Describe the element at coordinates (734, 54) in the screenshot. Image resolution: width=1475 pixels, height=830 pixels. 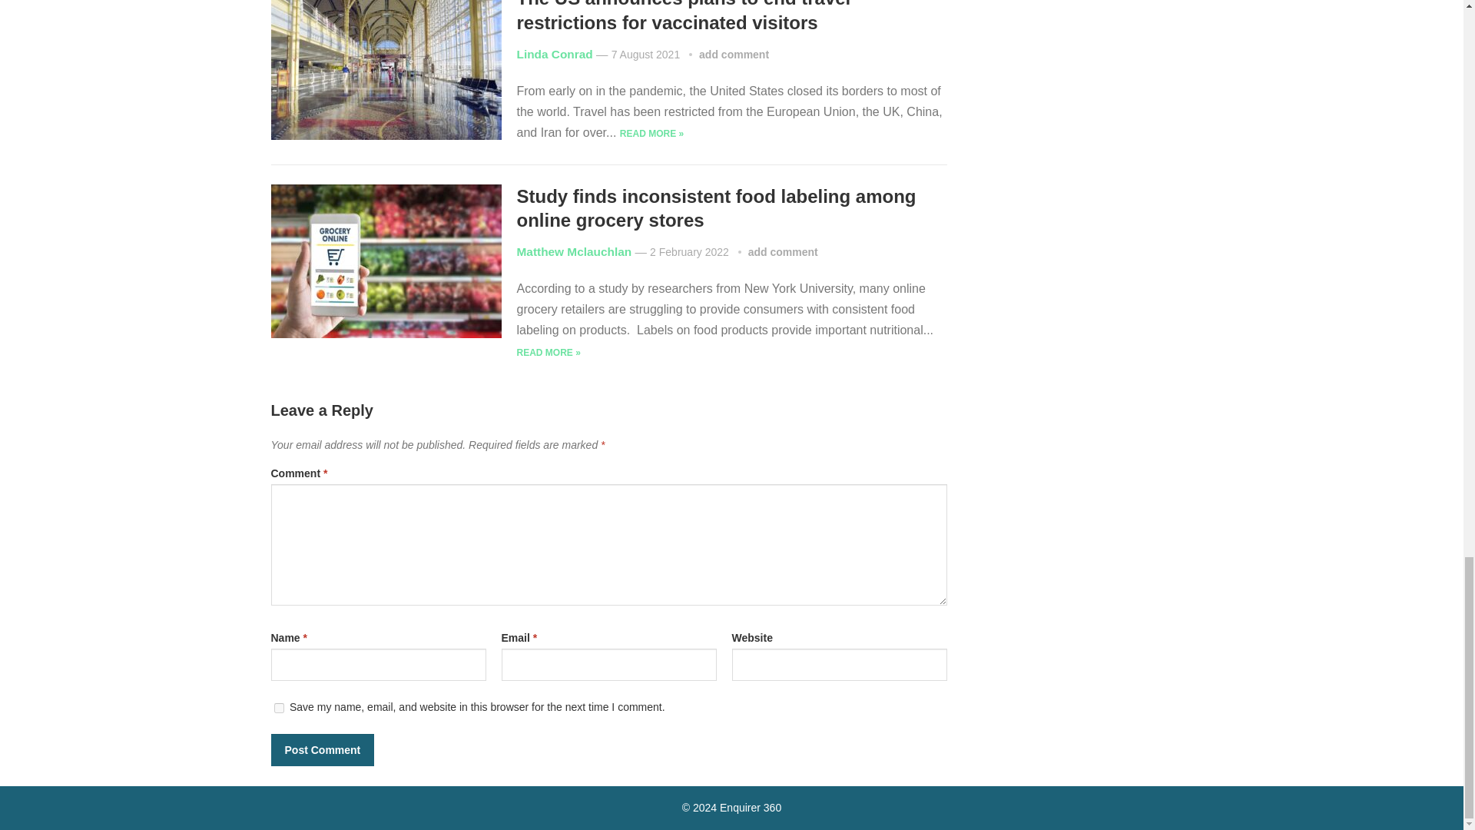
I see `add comment` at that location.